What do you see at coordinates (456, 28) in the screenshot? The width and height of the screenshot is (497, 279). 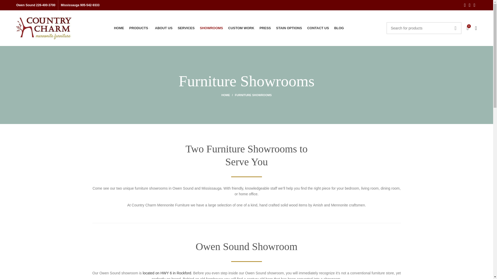 I see `SEARCH` at bounding box center [456, 28].